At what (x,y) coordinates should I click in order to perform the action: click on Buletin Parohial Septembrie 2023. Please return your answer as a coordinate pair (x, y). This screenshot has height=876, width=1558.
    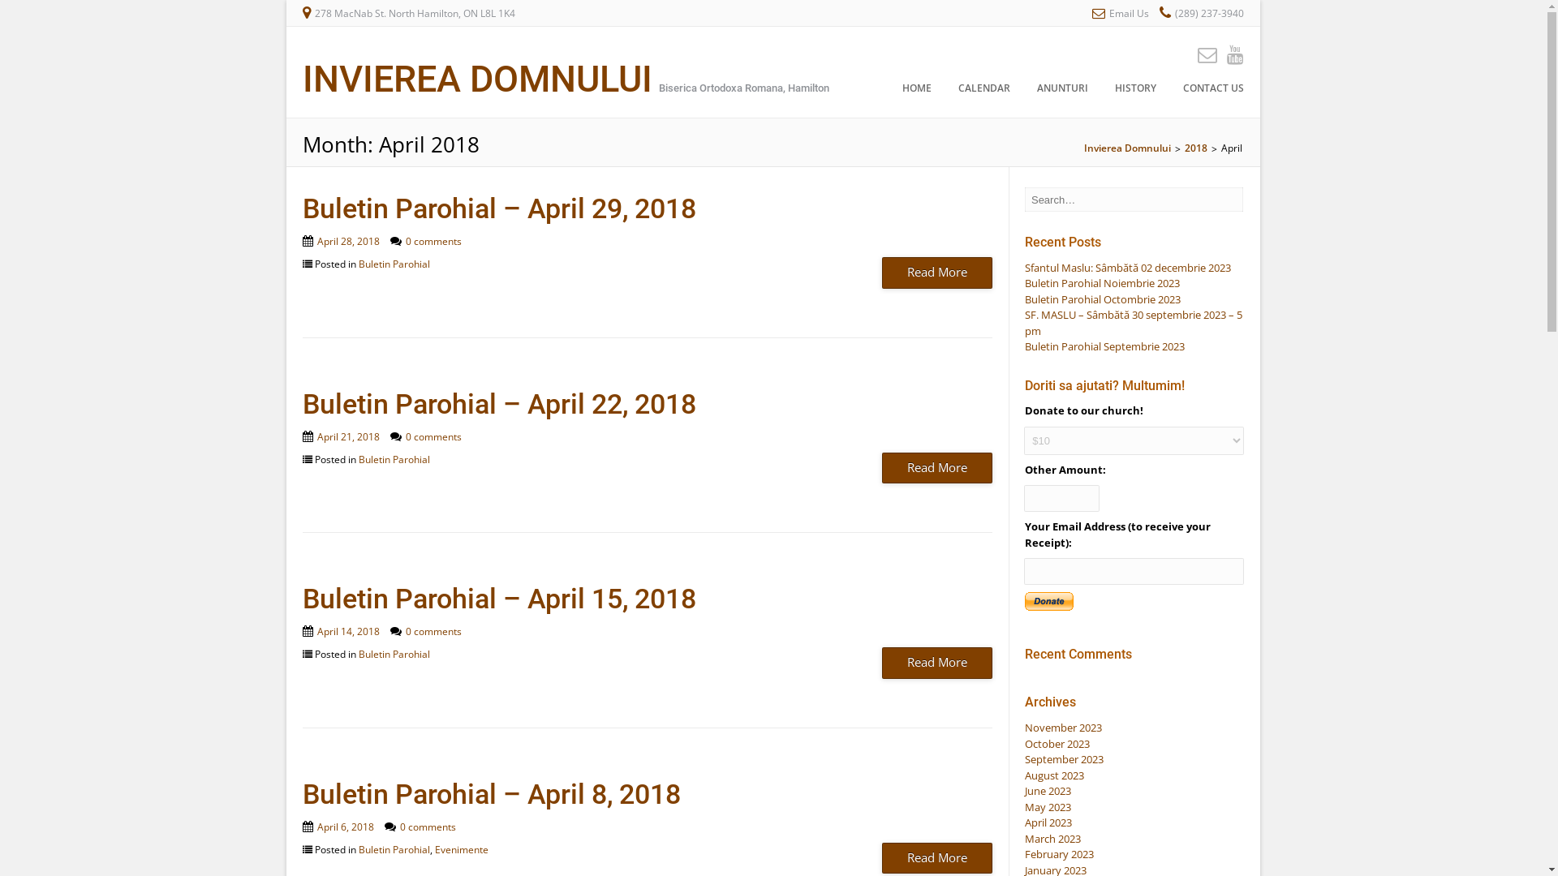
    Looking at the image, I should click on (1105, 346).